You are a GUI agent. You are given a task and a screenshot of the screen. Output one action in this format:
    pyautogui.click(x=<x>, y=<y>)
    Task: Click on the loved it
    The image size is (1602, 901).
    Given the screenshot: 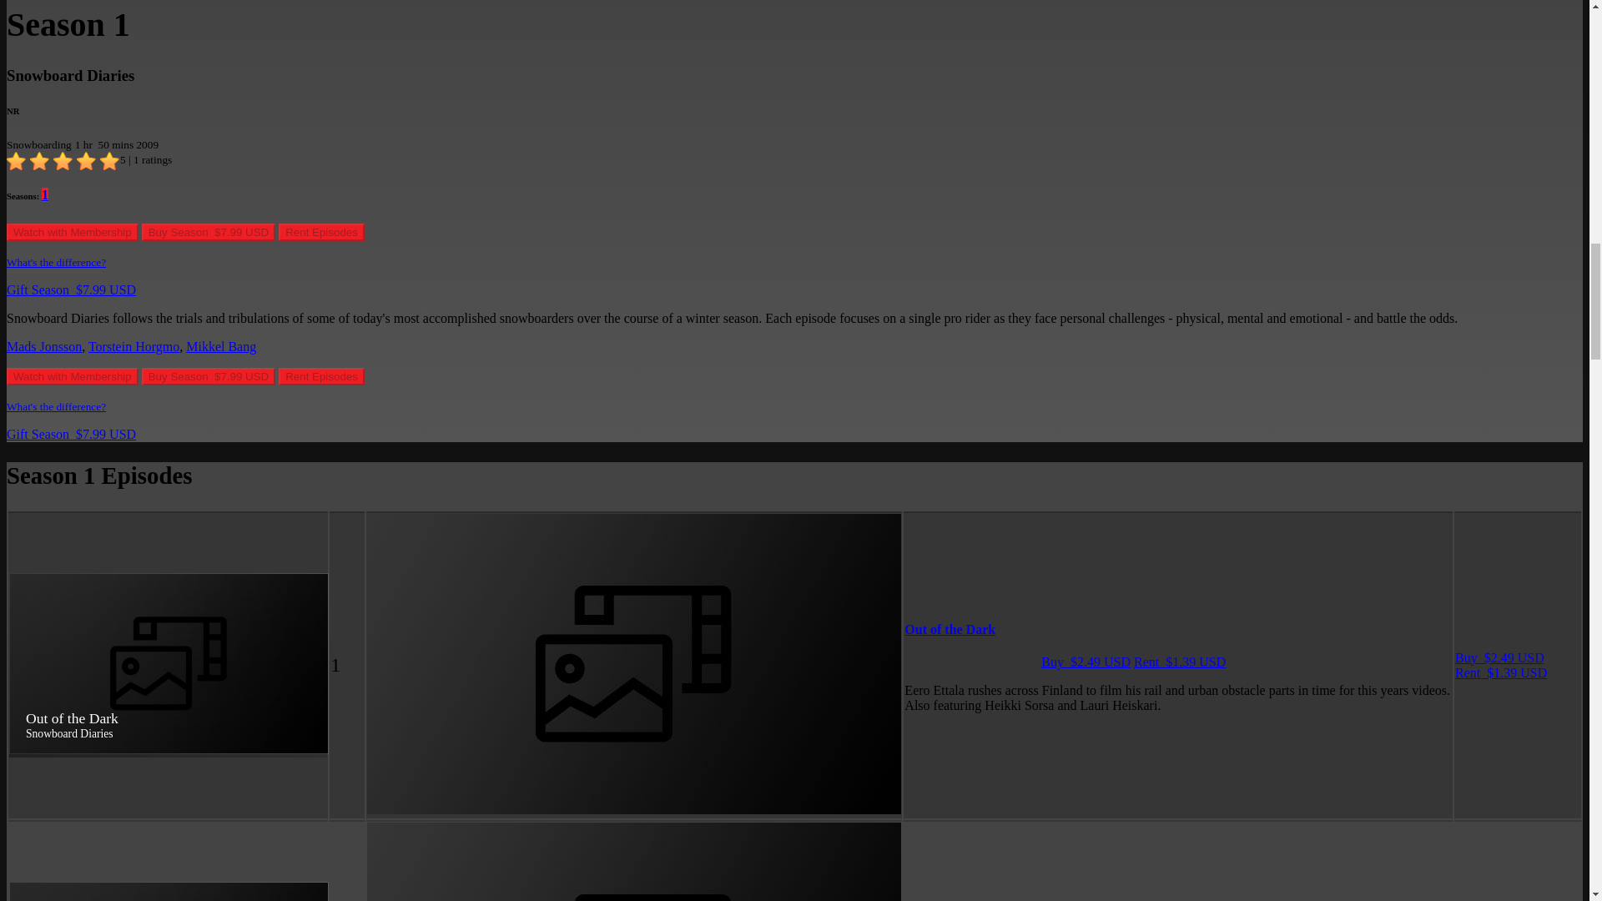 What is the action you would take?
    pyautogui.click(x=110, y=162)
    